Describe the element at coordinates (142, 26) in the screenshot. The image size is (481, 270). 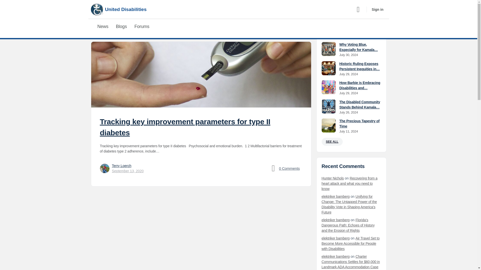
I see `Forums` at that location.